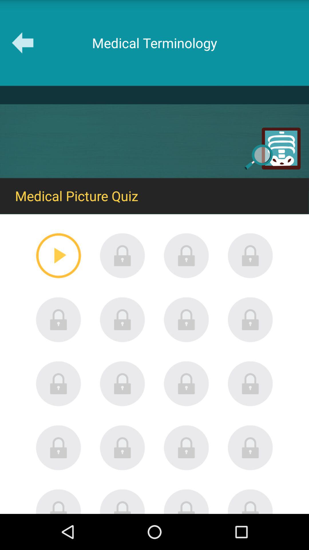 The image size is (309, 550). I want to click on select the icon of first row lastone, so click(250, 256).